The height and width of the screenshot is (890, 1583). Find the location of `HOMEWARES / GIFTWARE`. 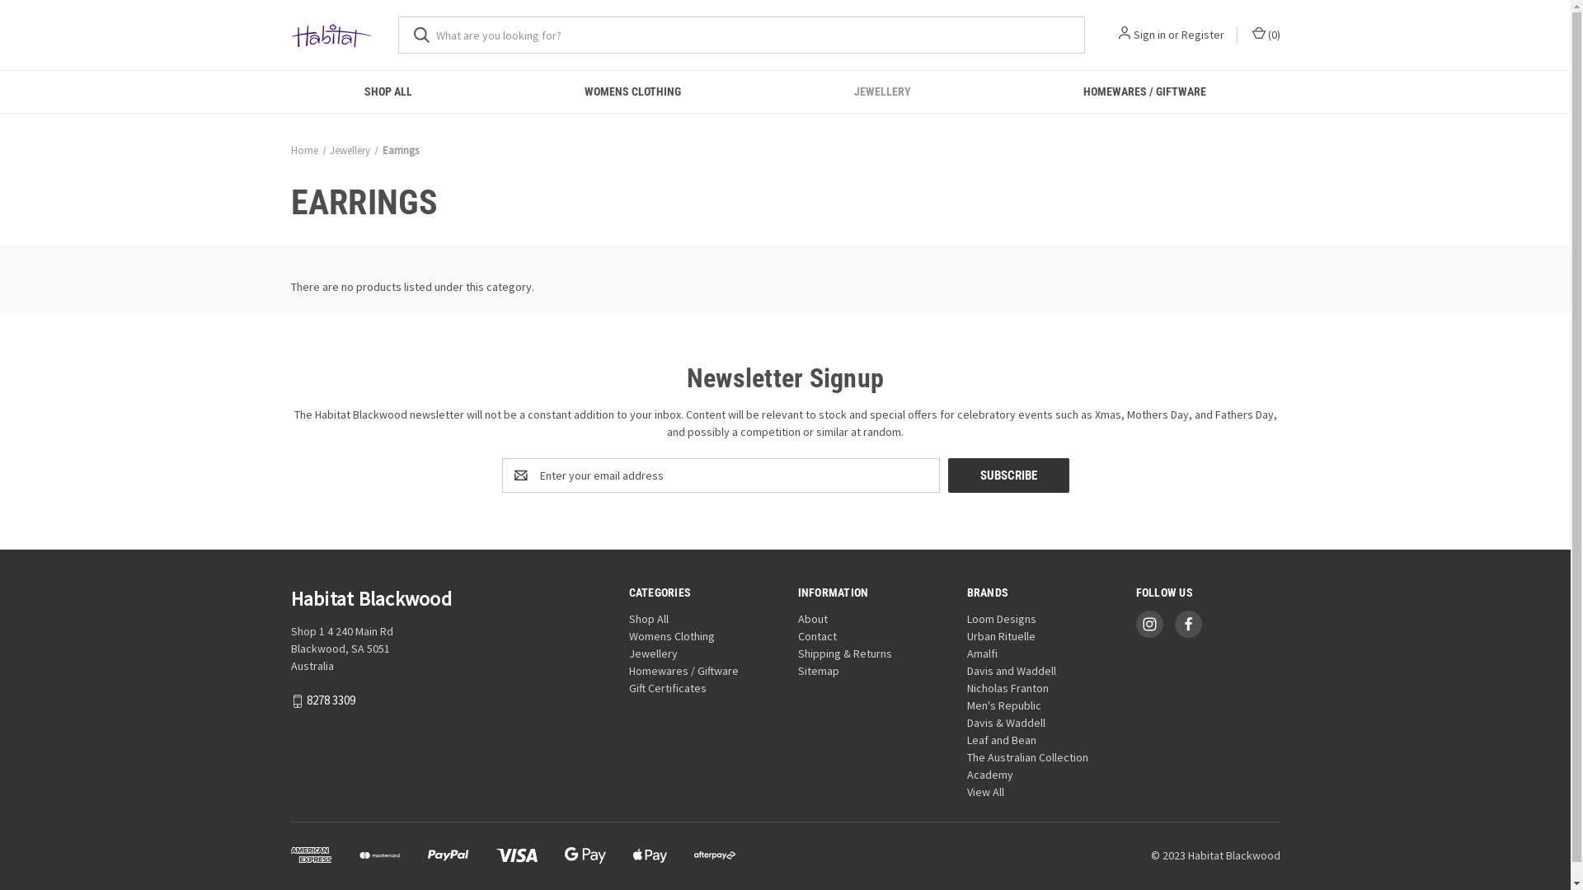

HOMEWARES / GIFTWARE is located at coordinates (1144, 92).